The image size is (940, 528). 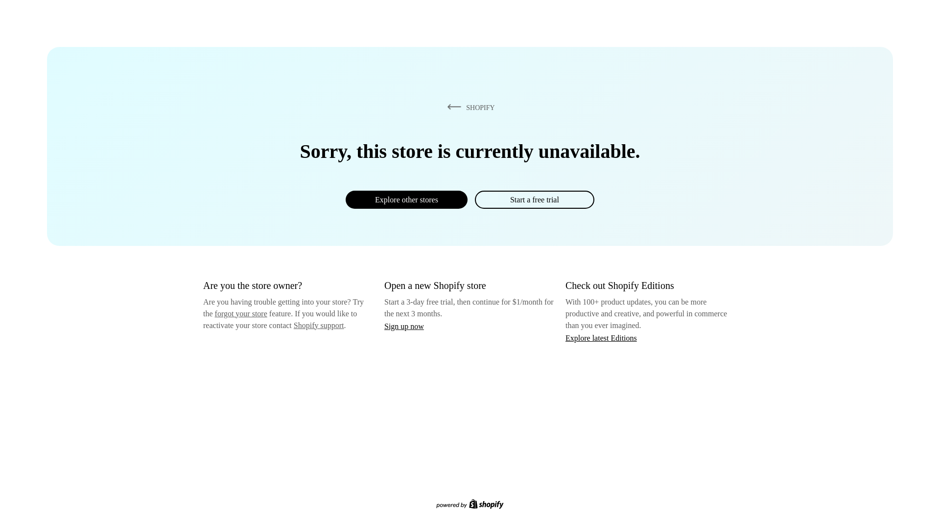 What do you see at coordinates (318, 325) in the screenshot?
I see `Shopify support` at bounding box center [318, 325].